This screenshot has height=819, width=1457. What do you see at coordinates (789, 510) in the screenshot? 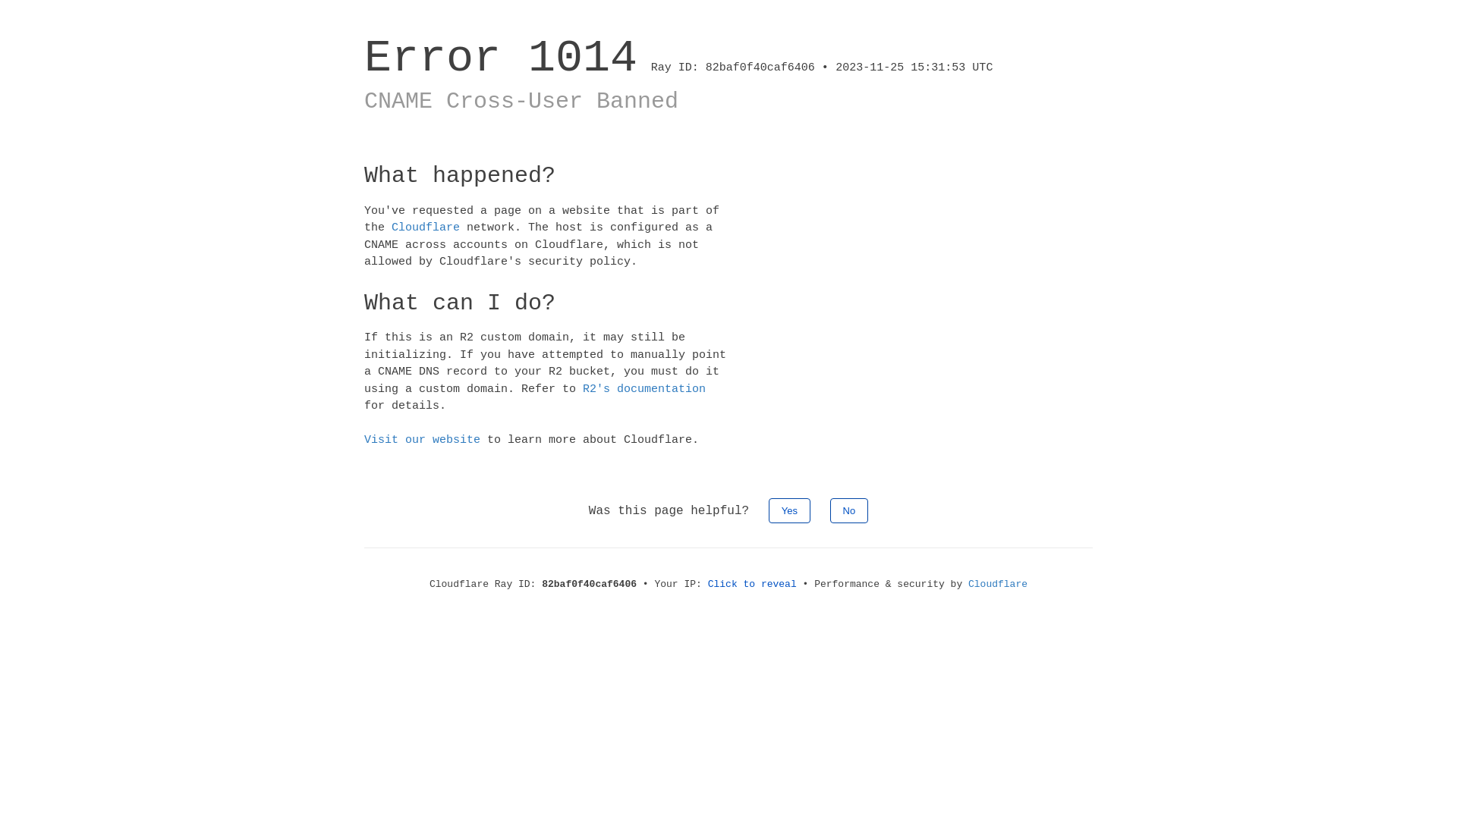
I see `Yes` at bounding box center [789, 510].